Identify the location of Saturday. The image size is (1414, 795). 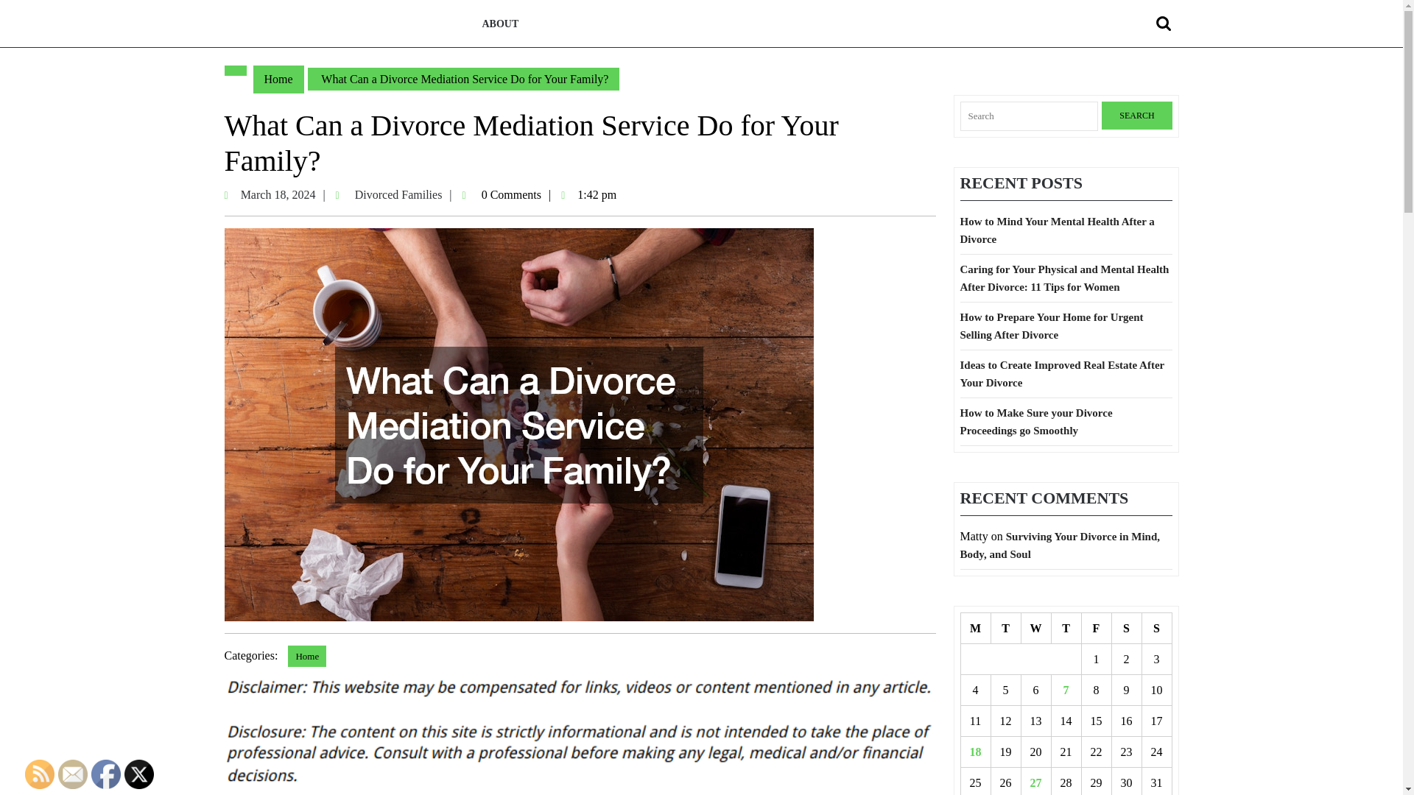
(1062, 374).